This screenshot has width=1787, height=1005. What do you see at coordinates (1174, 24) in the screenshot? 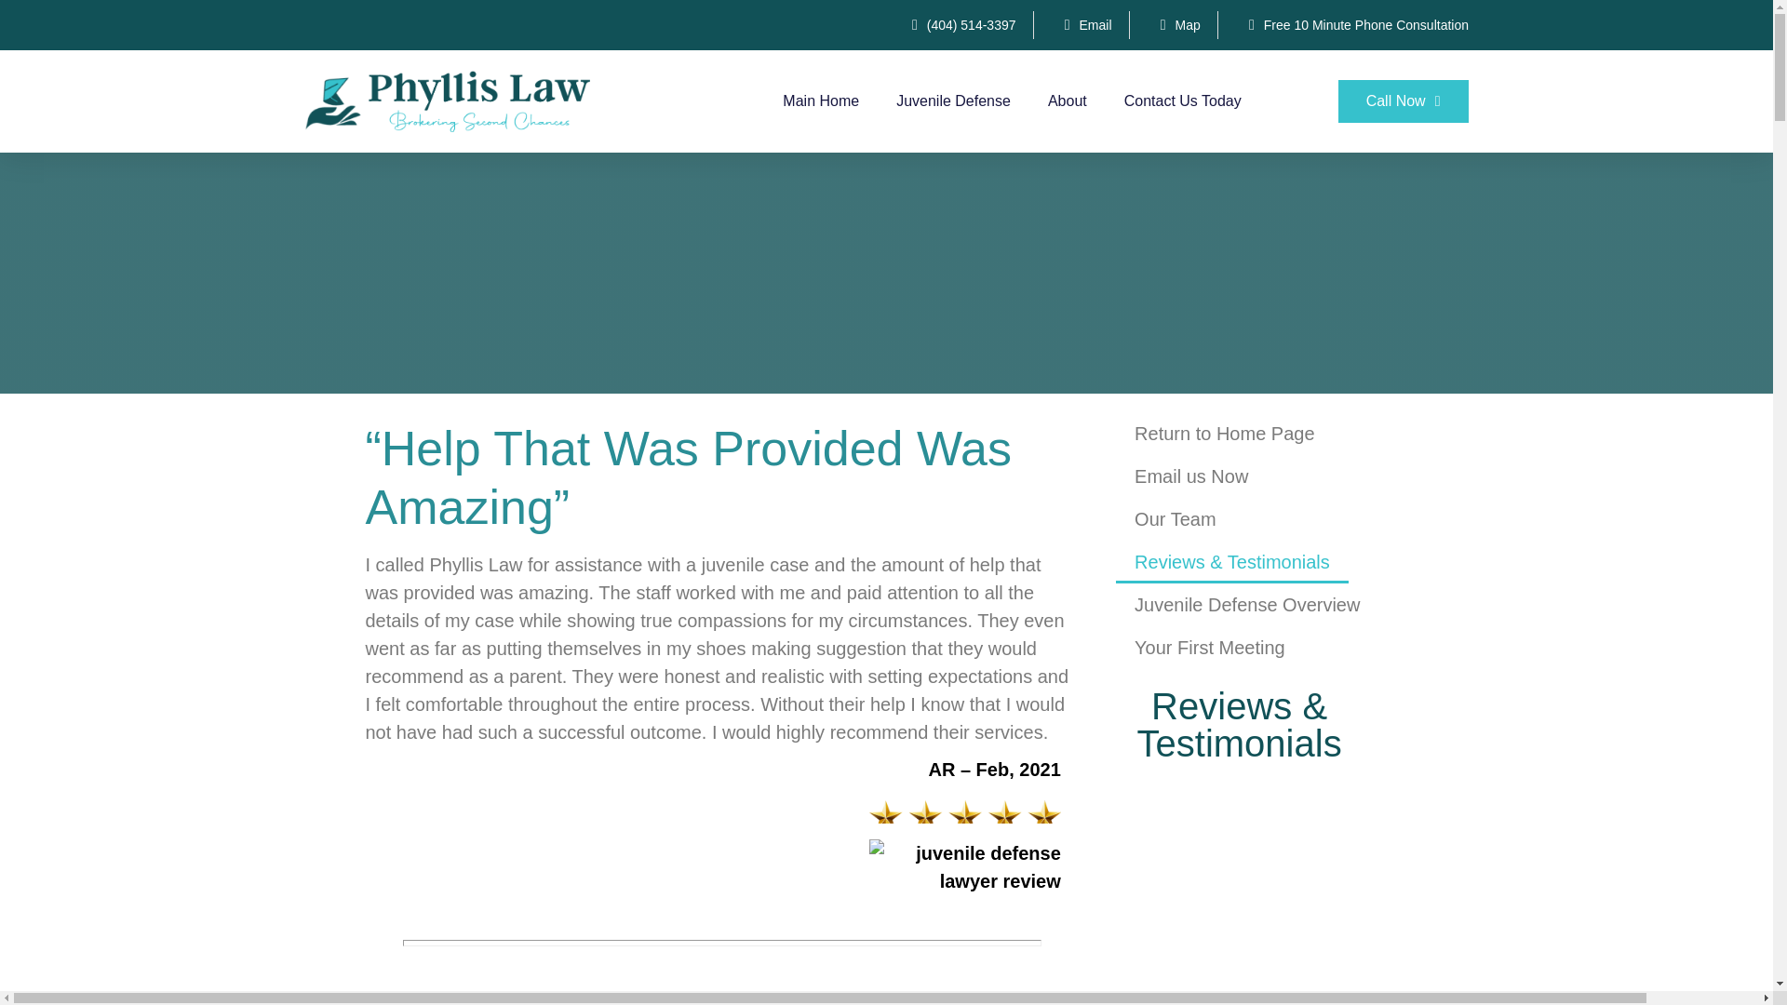
I see `Map` at bounding box center [1174, 24].